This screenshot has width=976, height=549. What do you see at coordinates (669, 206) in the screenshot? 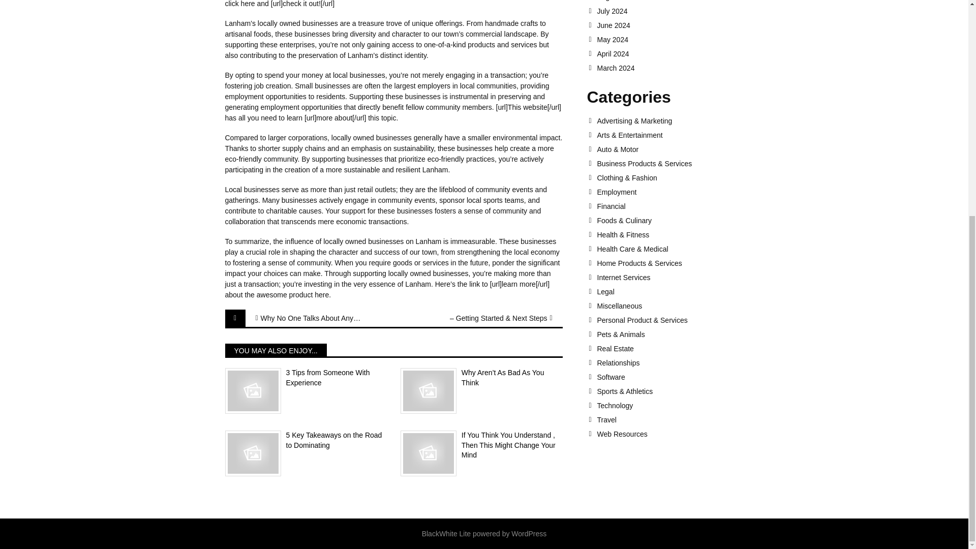
I see `Financial` at bounding box center [669, 206].